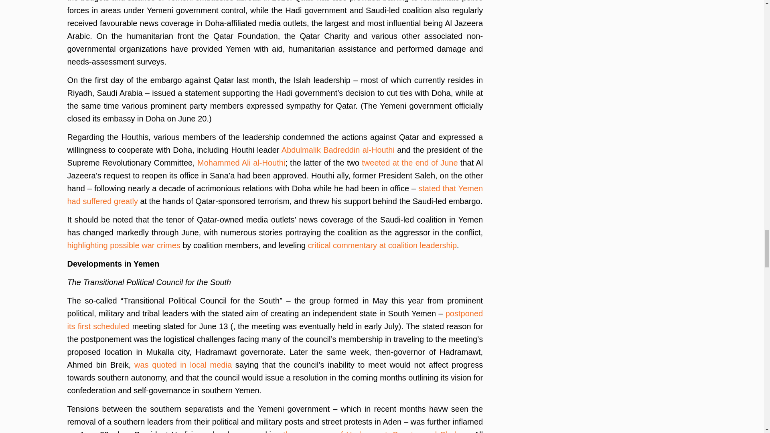 The image size is (770, 433). What do you see at coordinates (409, 163) in the screenshot?
I see `tweeted at the end of June` at bounding box center [409, 163].